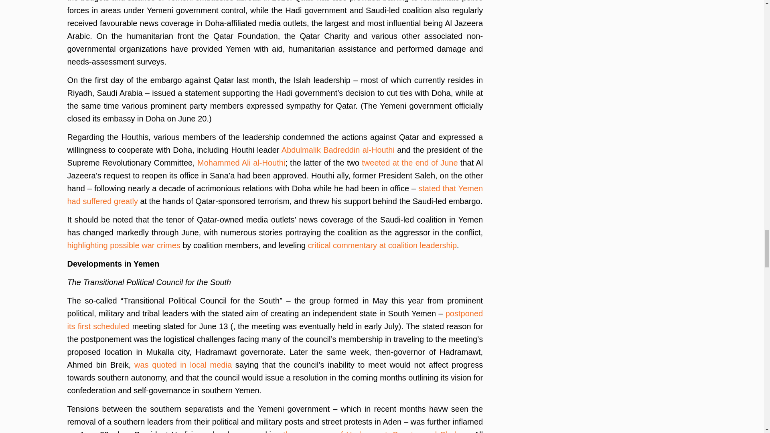 The image size is (770, 433). What do you see at coordinates (409, 163) in the screenshot?
I see `tweeted at the end of June` at bounding box center [409, 163].